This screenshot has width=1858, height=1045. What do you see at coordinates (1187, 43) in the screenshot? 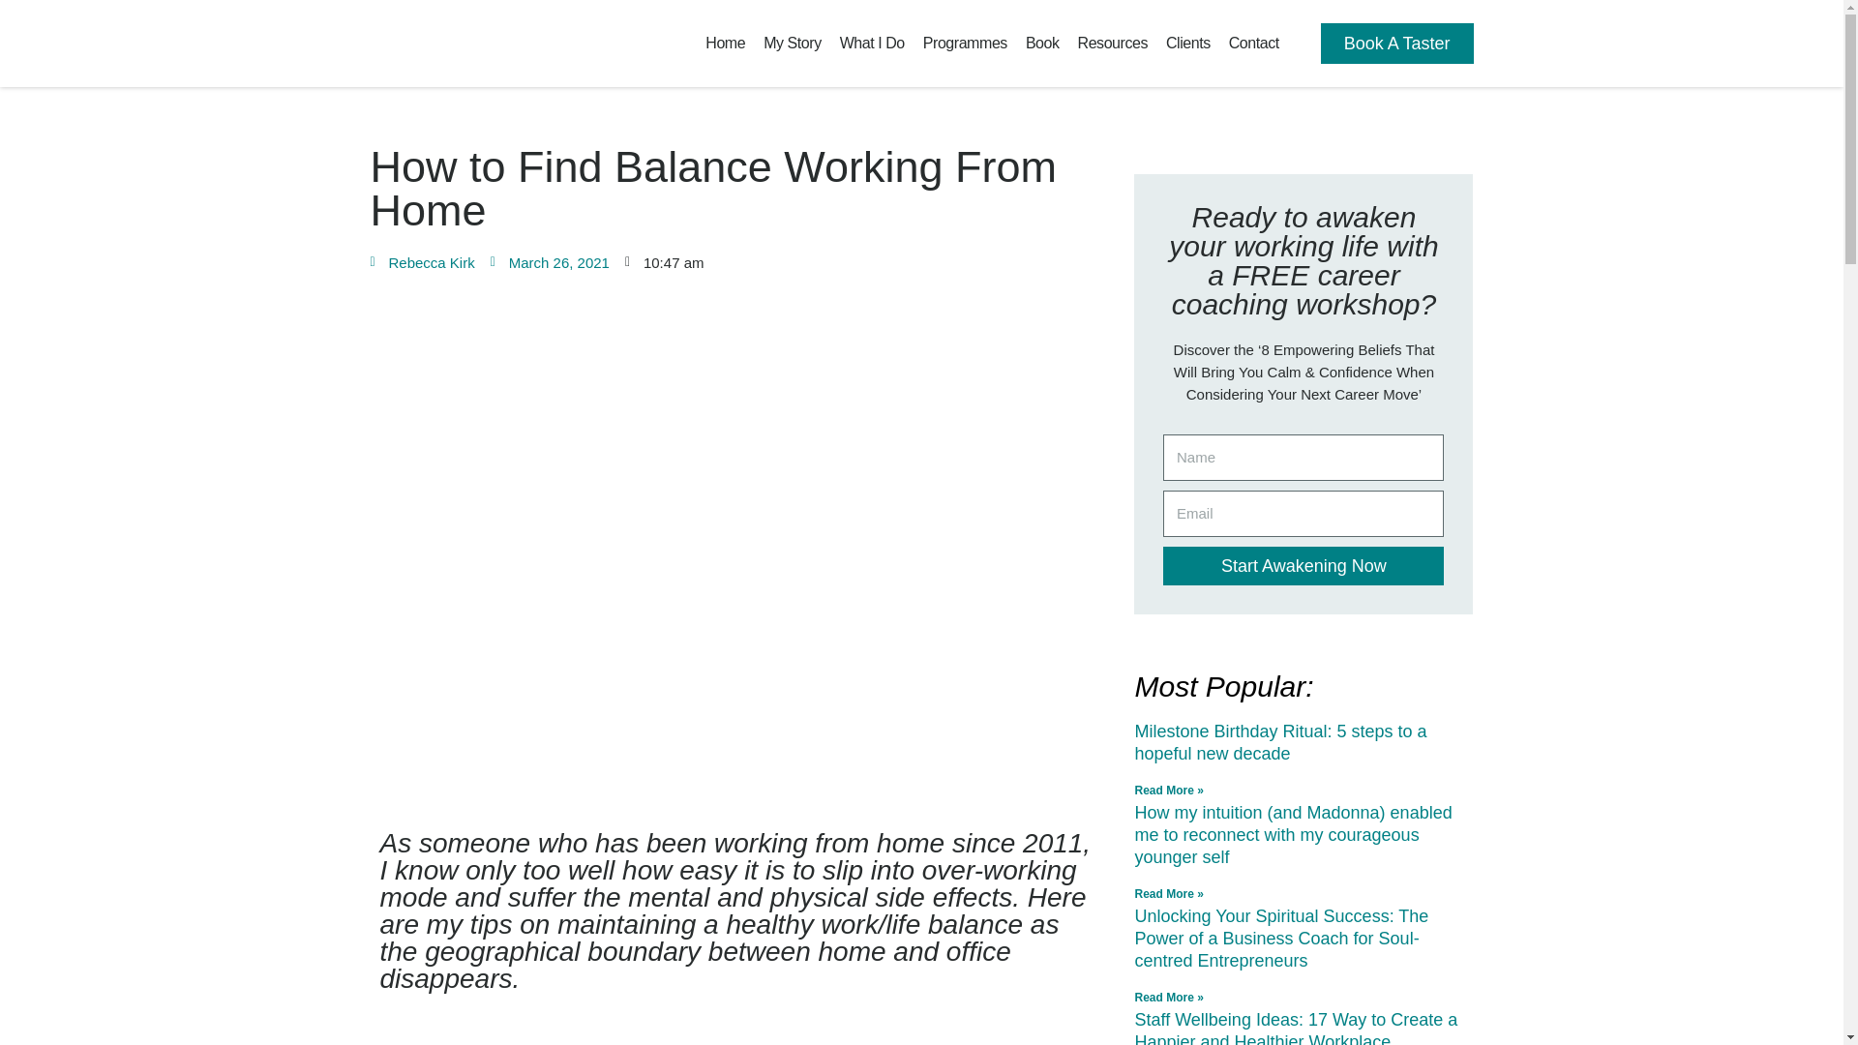
I see `Clients` at bounding box center [1187, 43].